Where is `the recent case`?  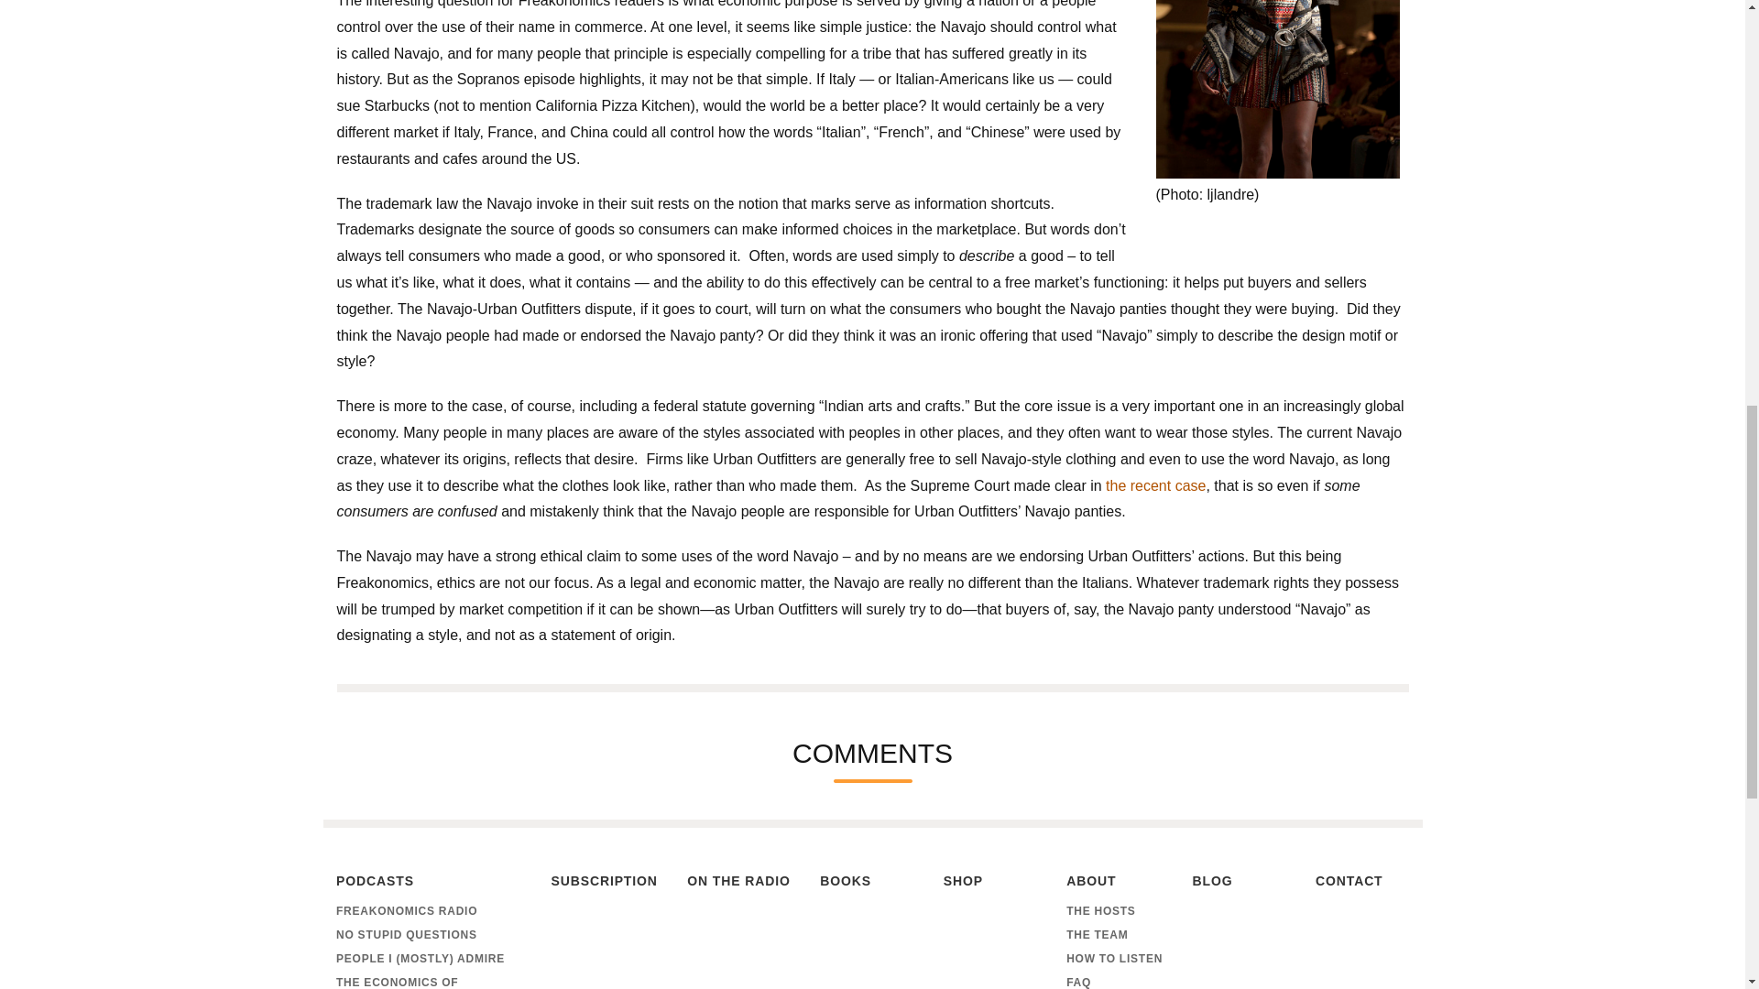
the recent case is located at coordinates (1155, 485).